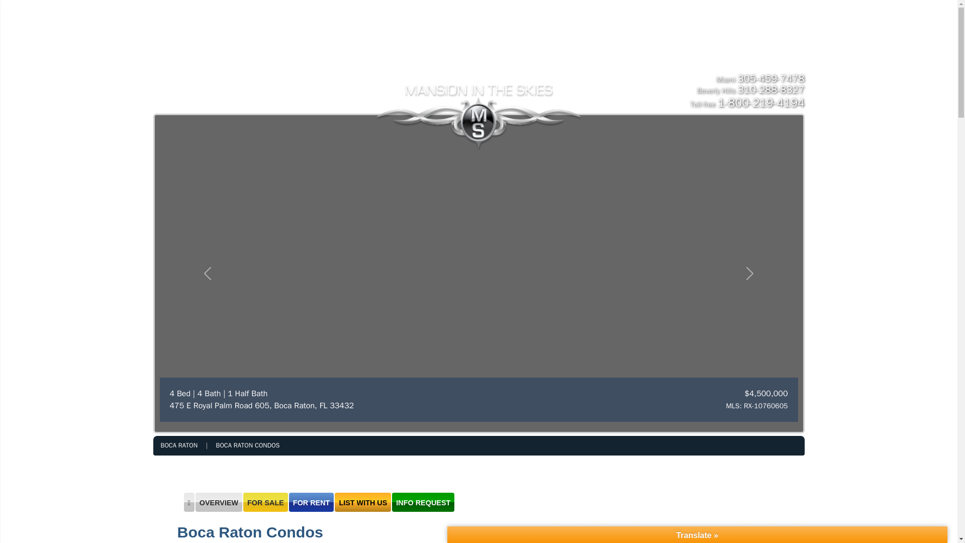 The height and width of the screenshot is (543, 965). What do you see at coordinates (278, 17) in the screenshot?
I see `EXCLUSIVE LISTINGS` at bounding box center [278, 17].